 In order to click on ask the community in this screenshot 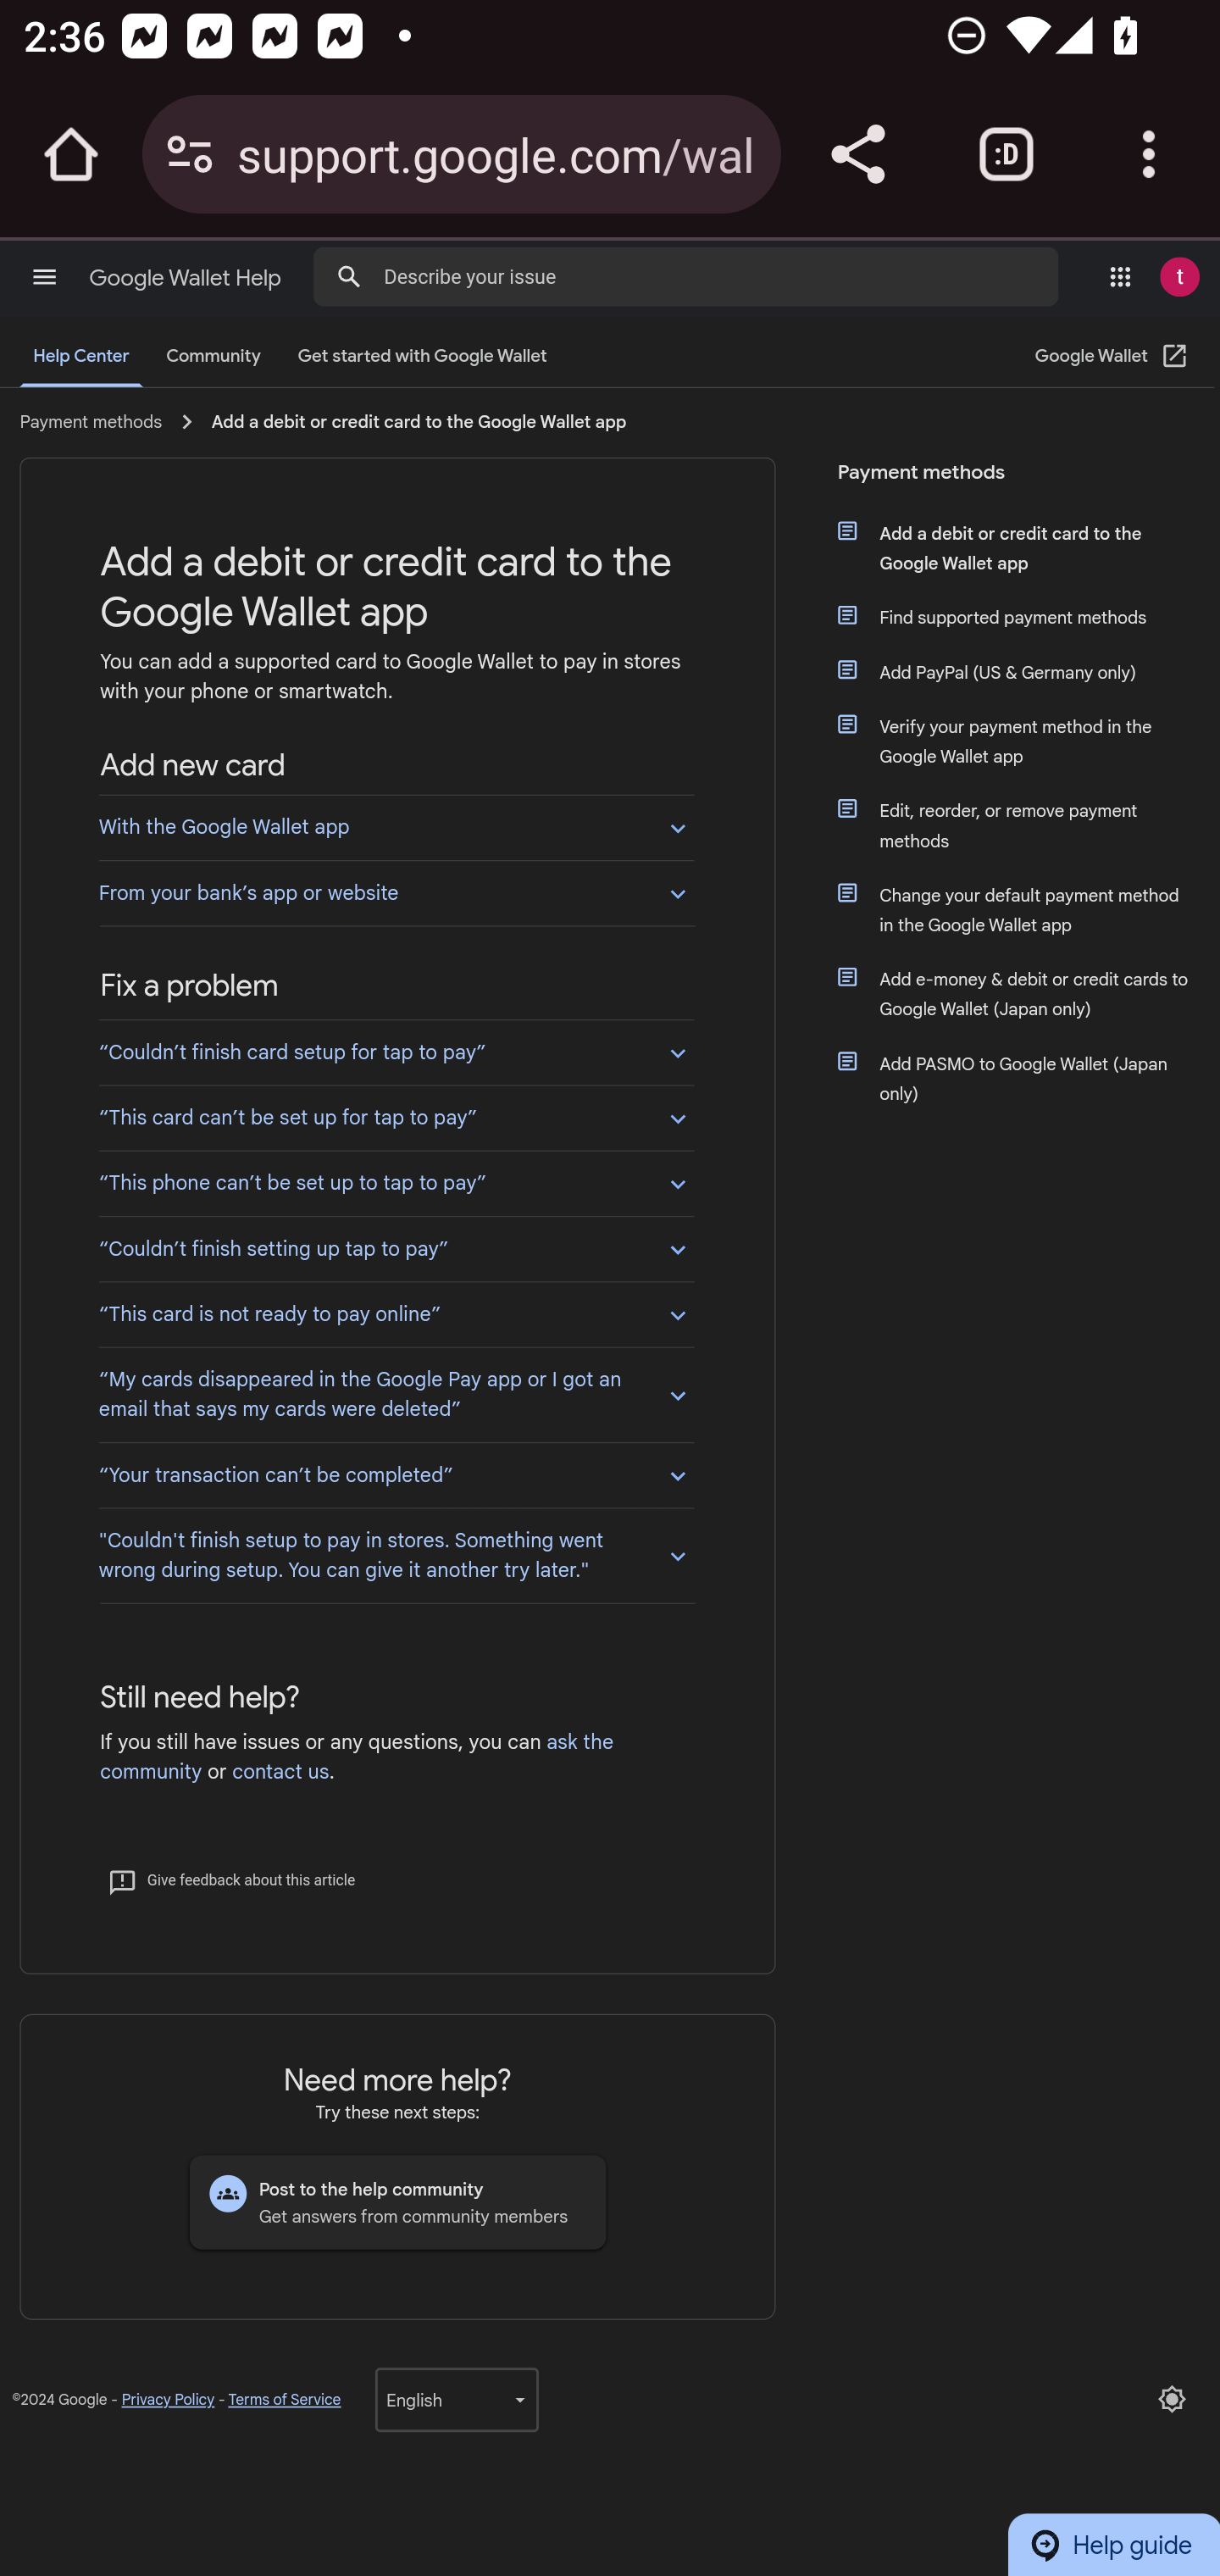, I will do `click(356, 1756)`.